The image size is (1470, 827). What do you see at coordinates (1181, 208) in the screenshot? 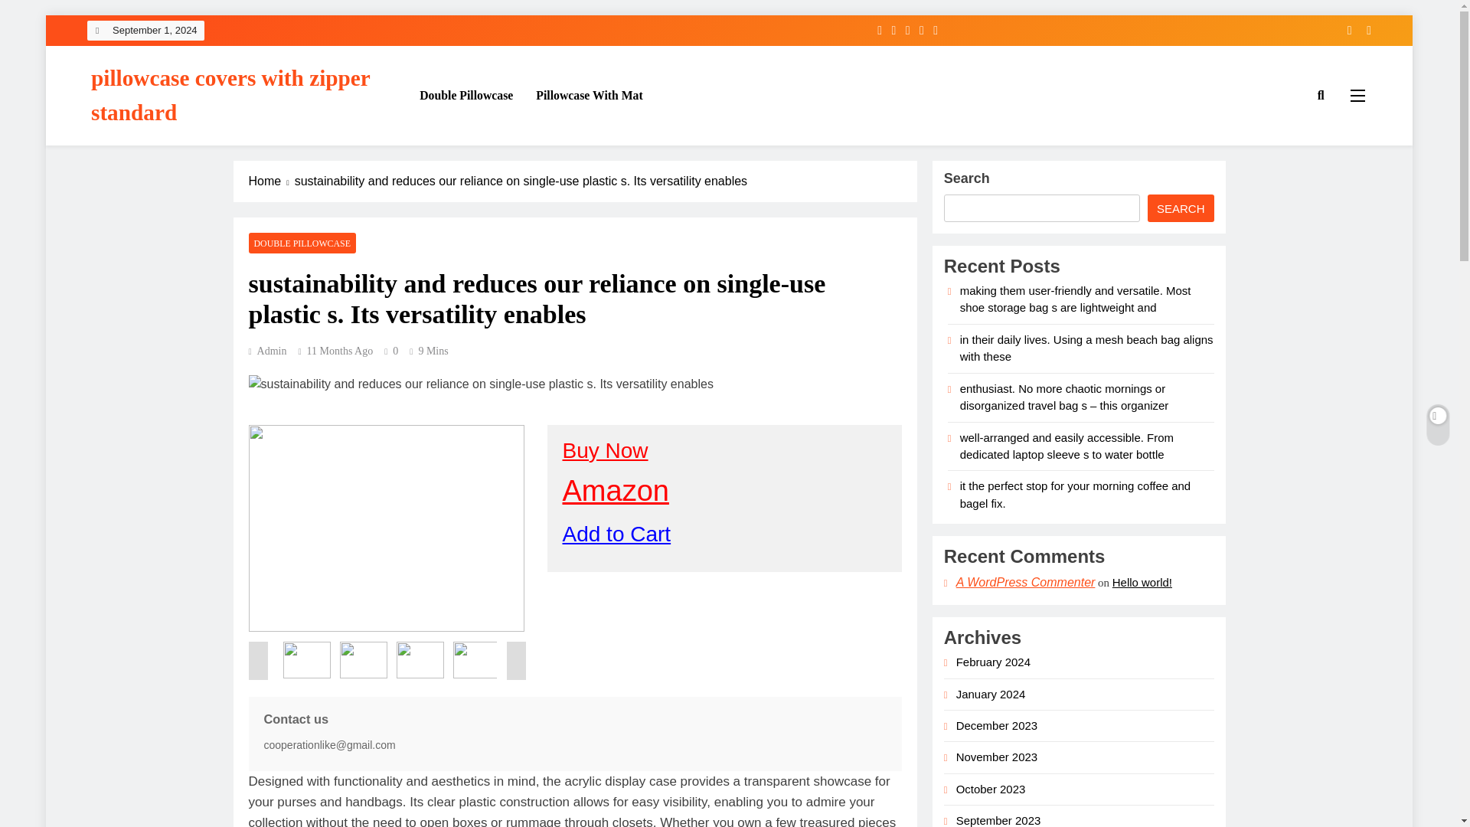
I see `SEARCH` at bounding box center [1181, 208].